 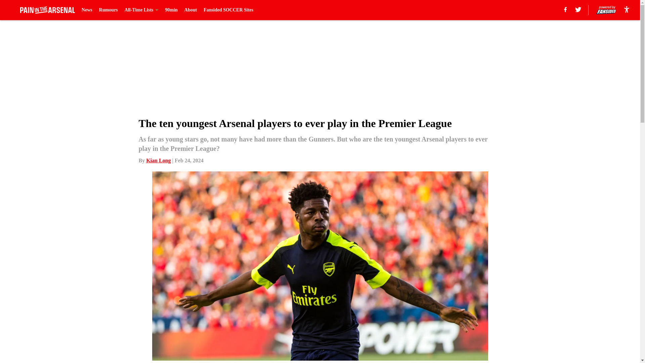 I want to click on Rumours, so click(x=109, y=10).